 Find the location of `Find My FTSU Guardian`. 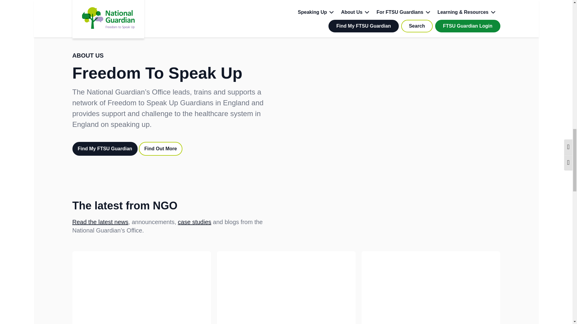

Find My FTSU Guardian is located at coordinates (105, 149).